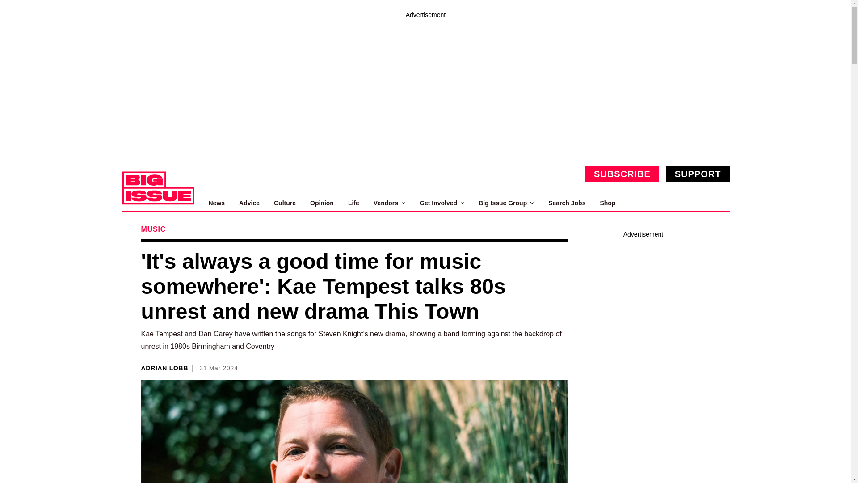 The width and height of the screenshot is (858, 483). What do you see at coordinates (698, 174) in the screenshot?
I see `SUPPORT` at bounding box center [698, 174].